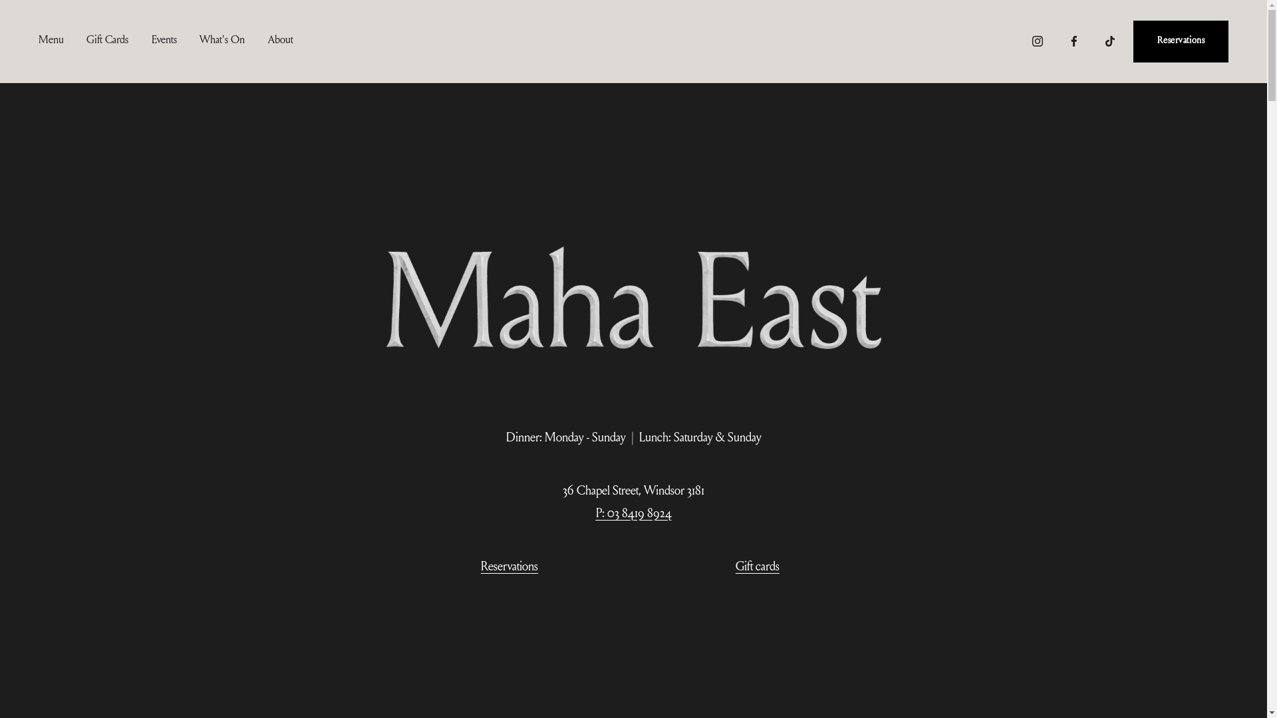 This screenshot has height=718, width=1277. I want to click on Reservations, so click(509, 568).